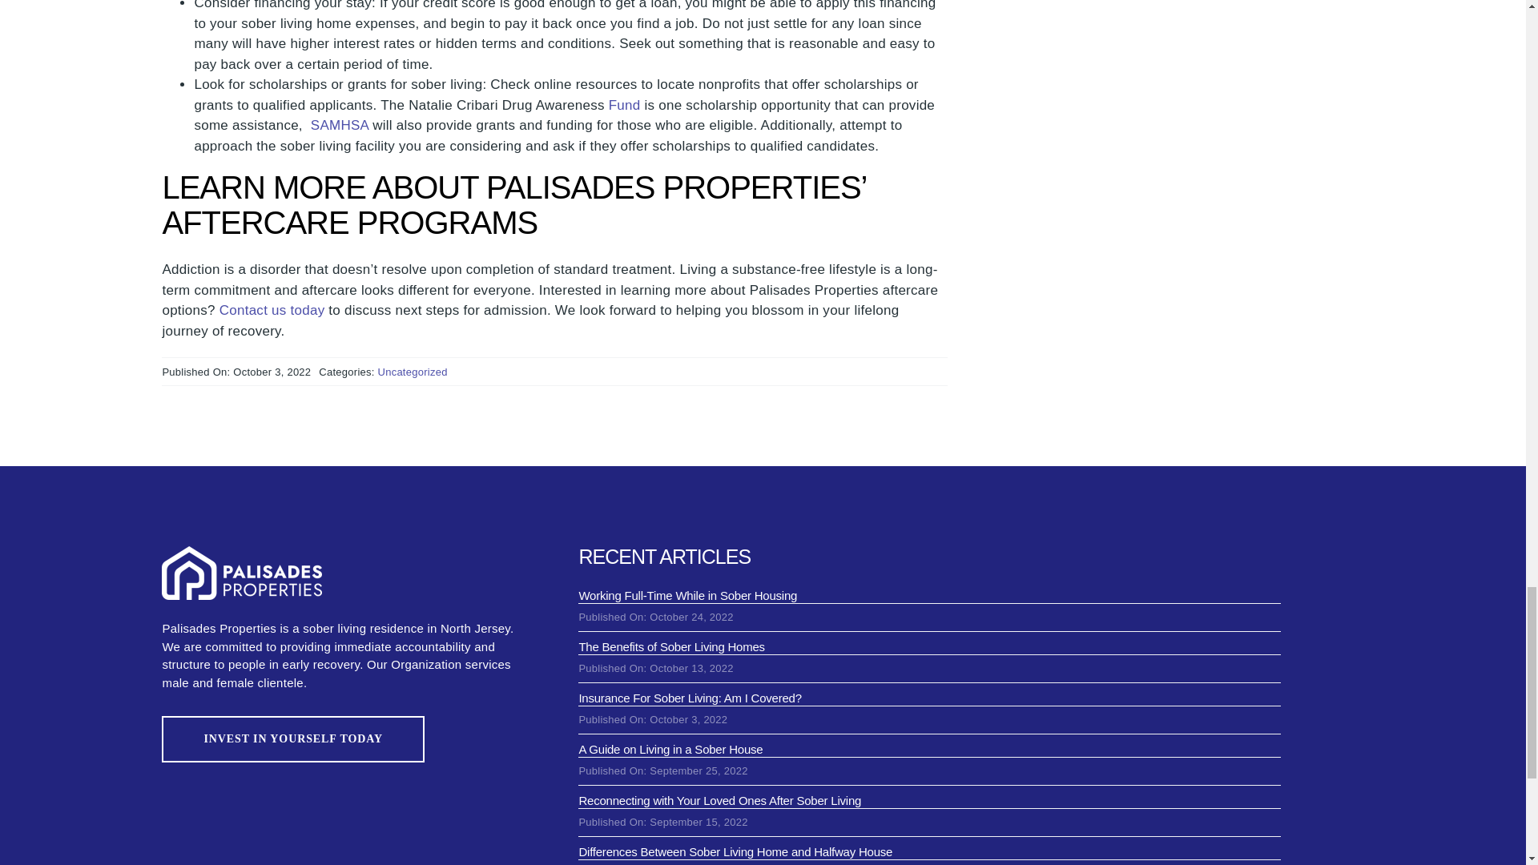  What do you see at coordinates (671, 647) in the screenshot?
I see `The Benefits of Sober Living Homes` at bounding box center [671, 647].